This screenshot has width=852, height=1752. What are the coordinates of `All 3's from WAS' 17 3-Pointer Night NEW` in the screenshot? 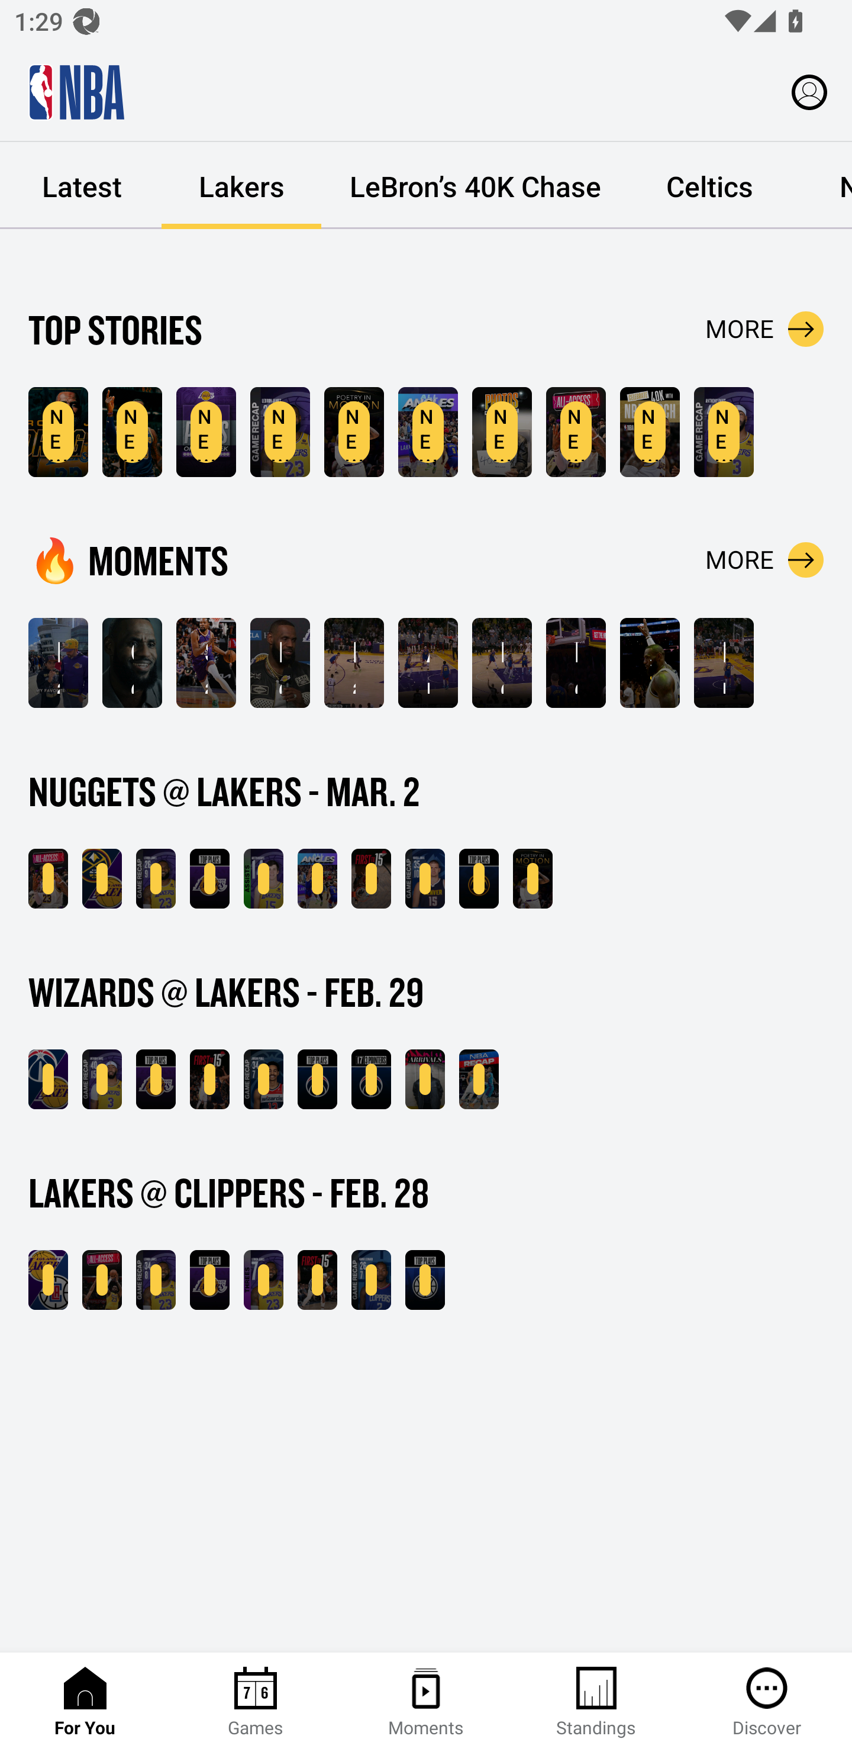 It's located at (370, 1079).